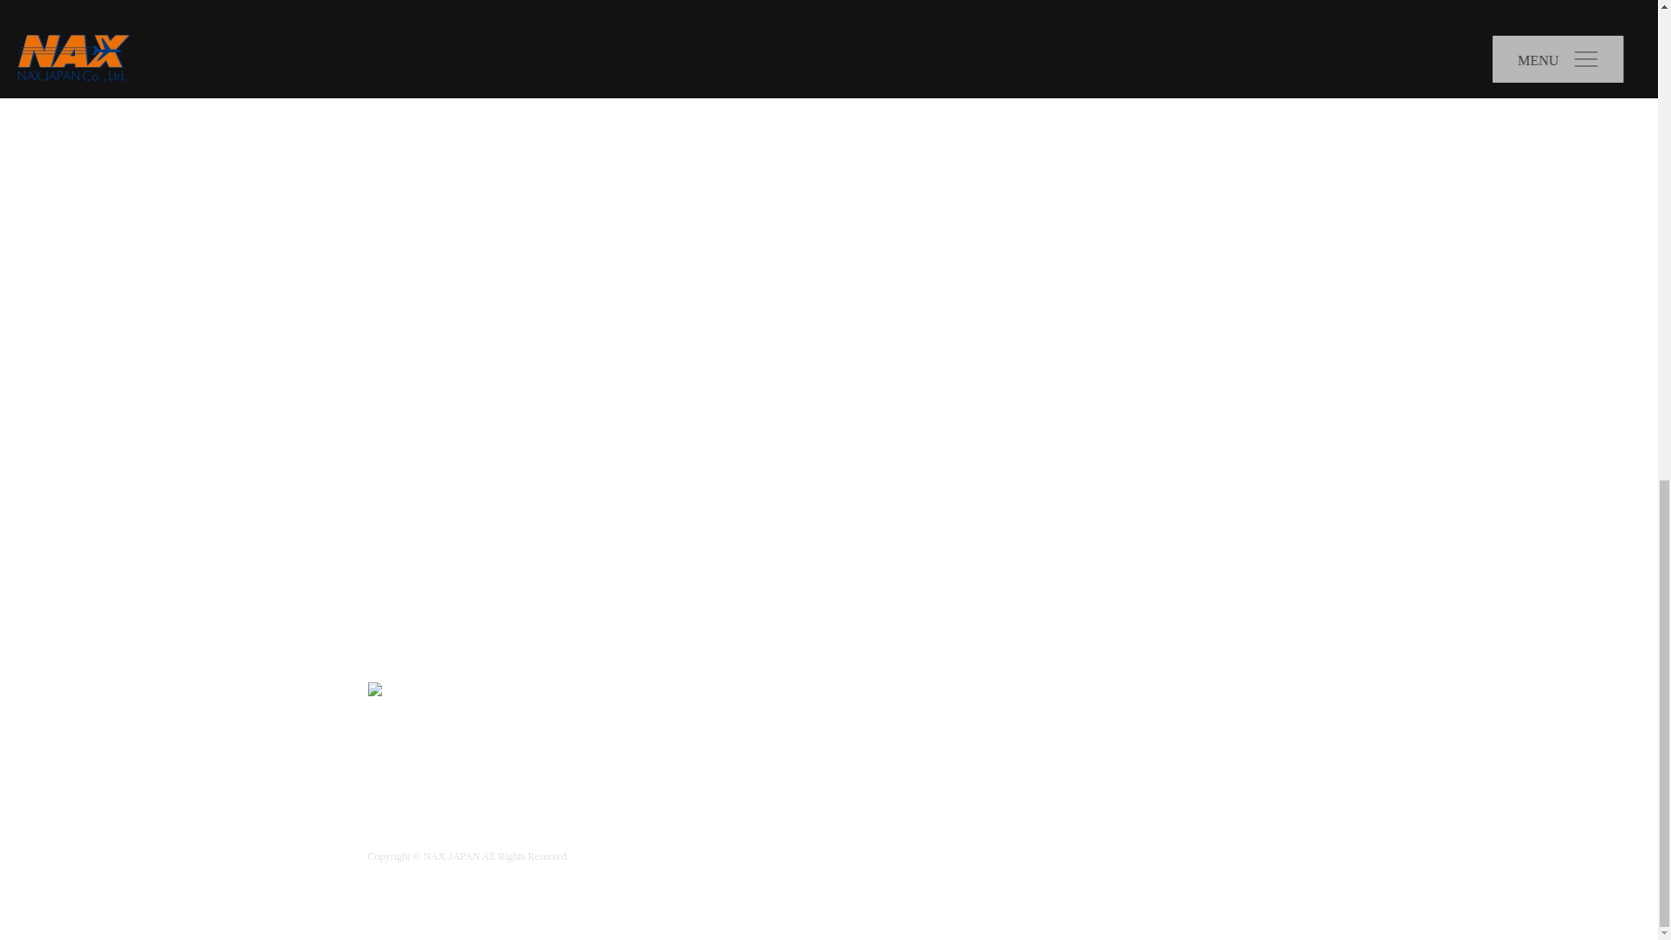 This screenshot has width=1671, height=940. What do you see at coordinates (1234, 775) in the screenshot?
I see `CERTIFICATION` at bounding box center [1234, 775].